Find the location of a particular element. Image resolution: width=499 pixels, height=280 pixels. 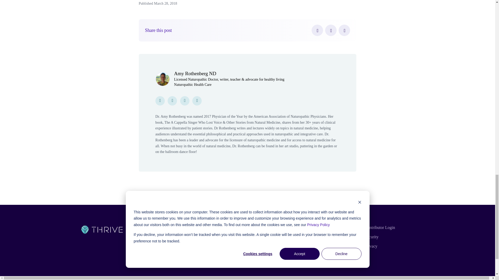

Amy Rothenberg ND is located at coordinates (195, 73).